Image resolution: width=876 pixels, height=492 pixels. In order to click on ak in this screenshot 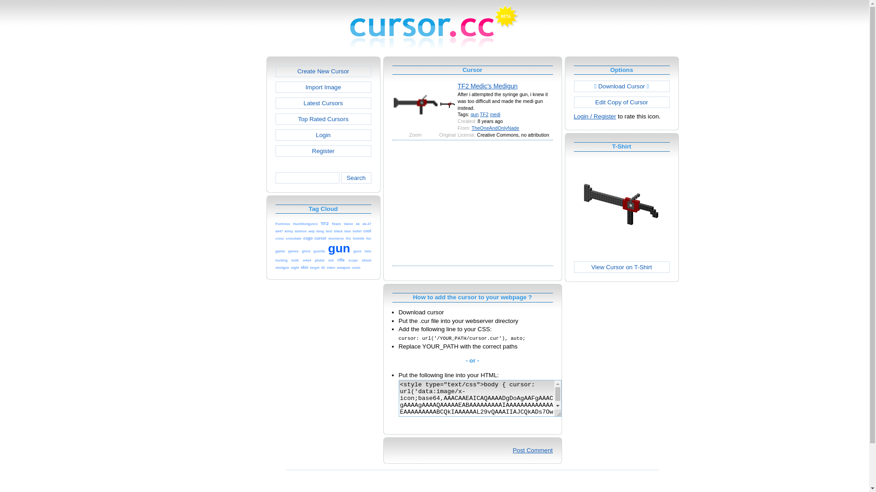, I will do `click(358, 223)`.